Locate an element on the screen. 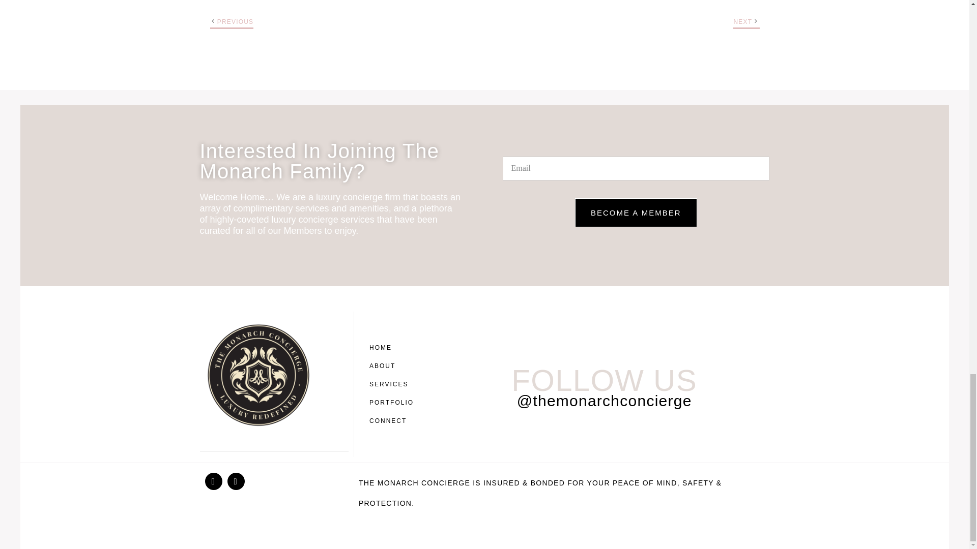  CONNECT is located at coordinates (394, 421).